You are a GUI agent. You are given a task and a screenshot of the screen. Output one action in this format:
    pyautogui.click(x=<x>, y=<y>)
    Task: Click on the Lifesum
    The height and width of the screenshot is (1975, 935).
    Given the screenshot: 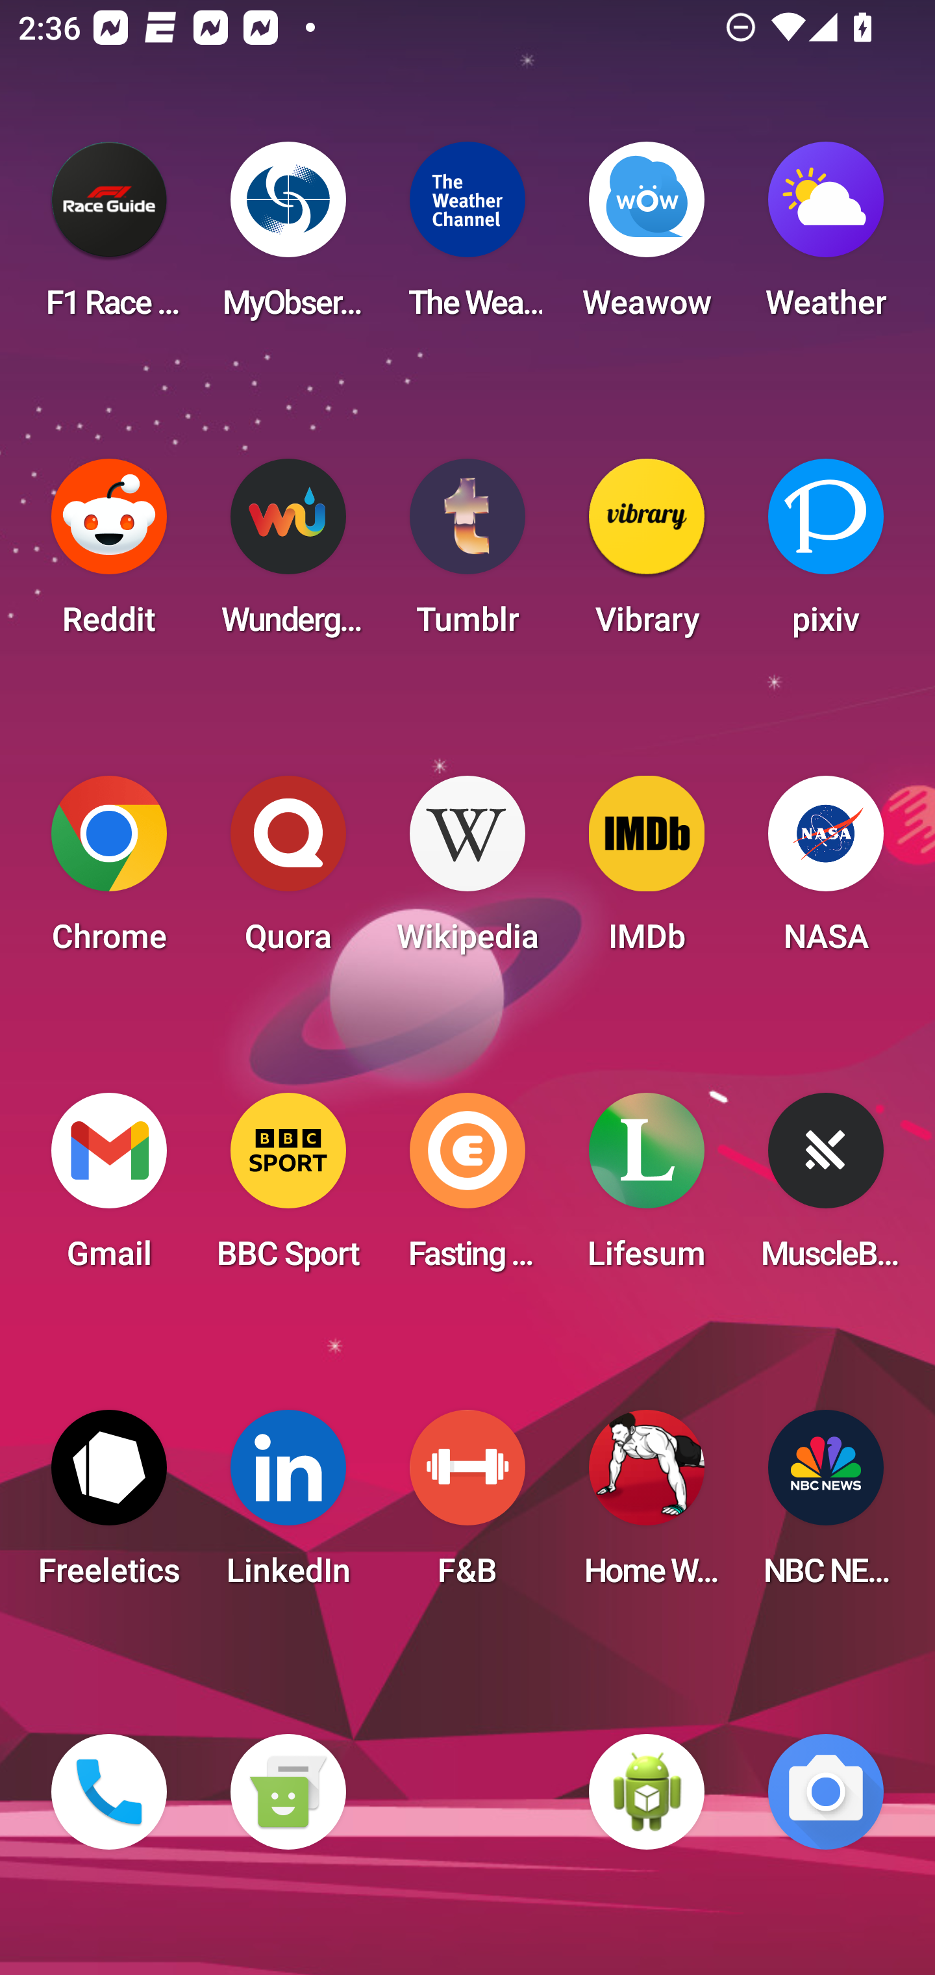 What is the action you would take?
    pyautogui.click(x=647, y=1189)
    